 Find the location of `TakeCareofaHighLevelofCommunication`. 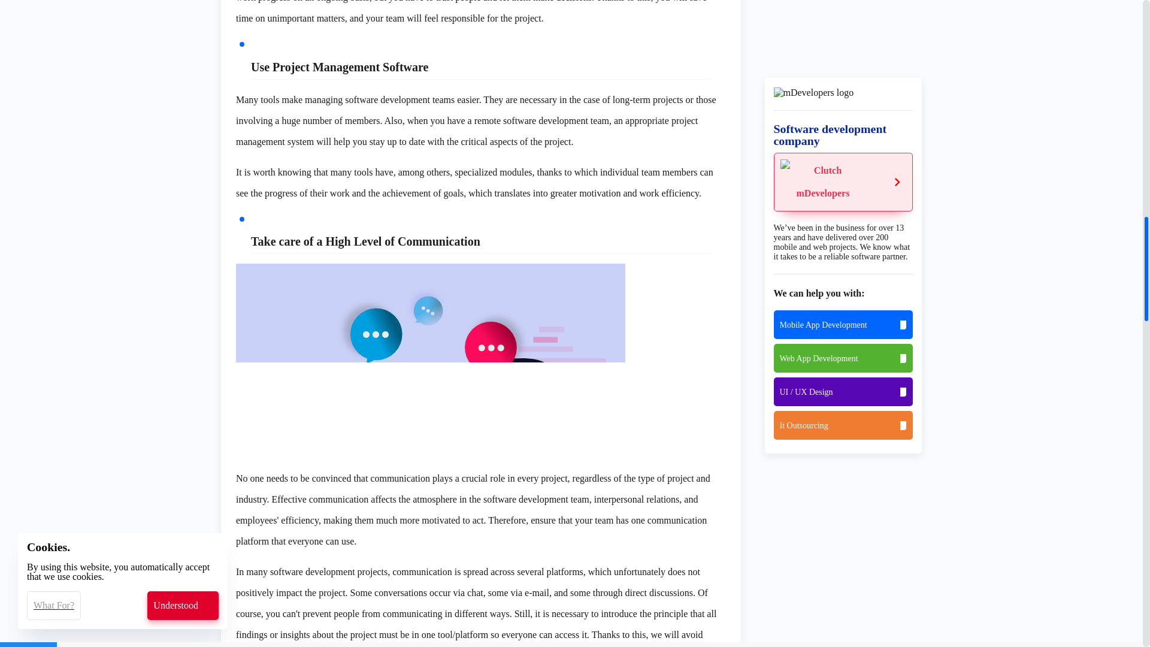

TakeCareofaHighLevelofCommunication is located at coordinates (430, 361).